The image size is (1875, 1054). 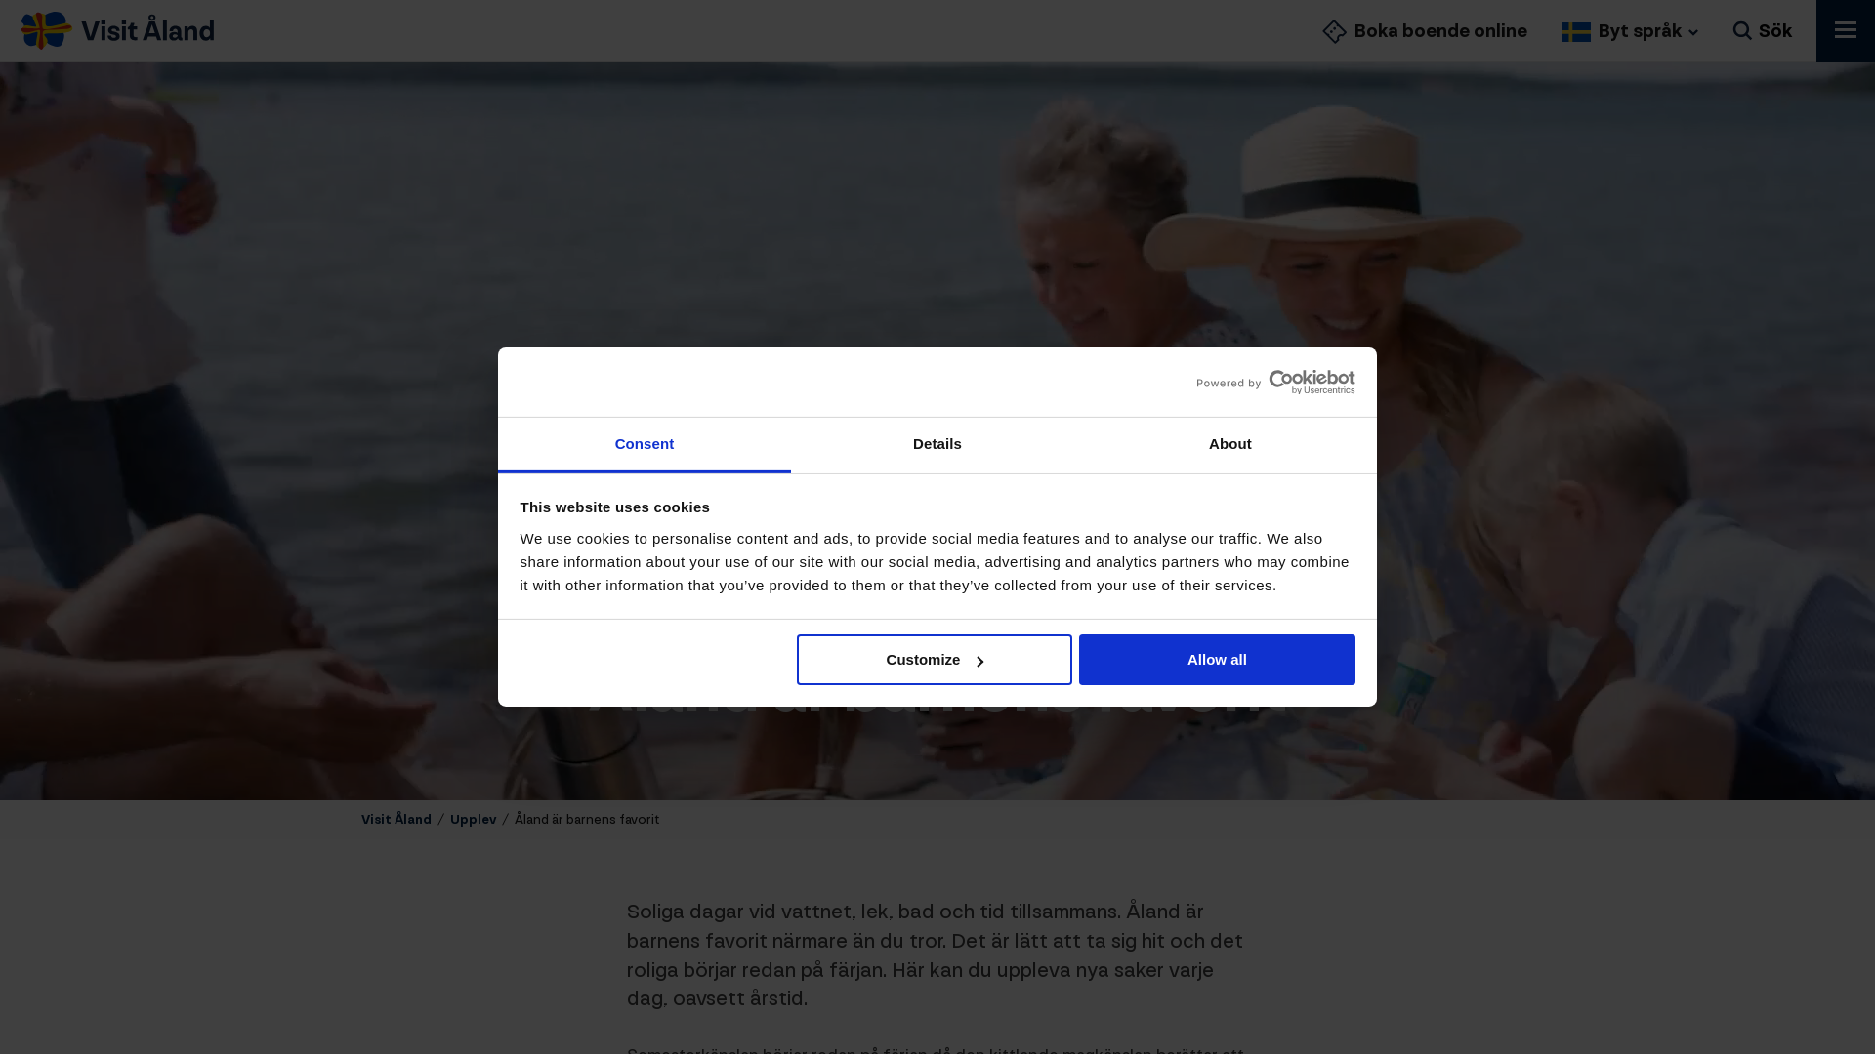 I want to click on Customize, so click(x=935, y=660).